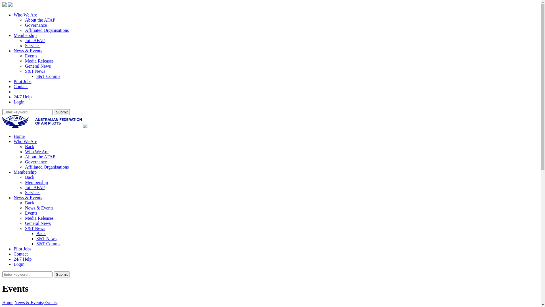 The image size is (545, 307). I want to click on Contact, so click(21, 86).